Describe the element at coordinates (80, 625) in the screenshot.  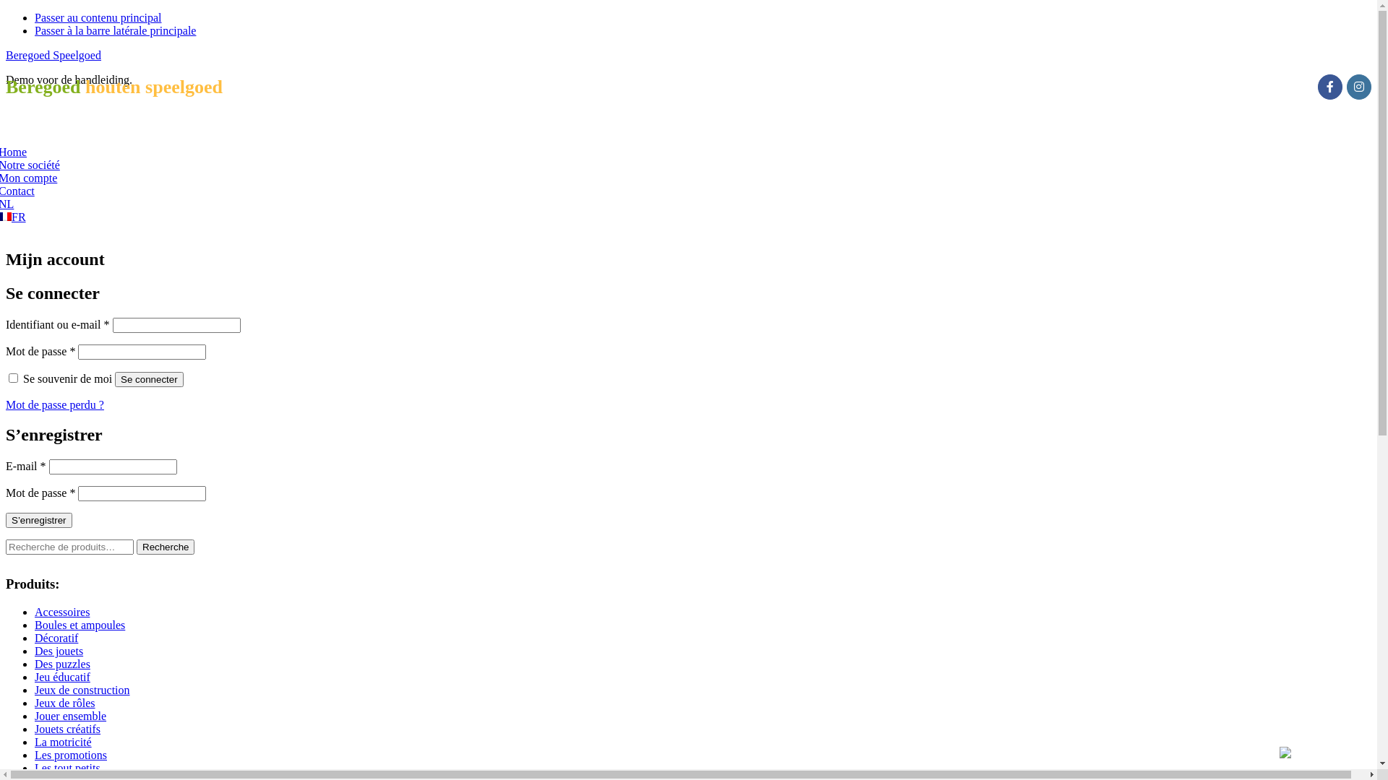
I see `Boules et ampoules` at that location.